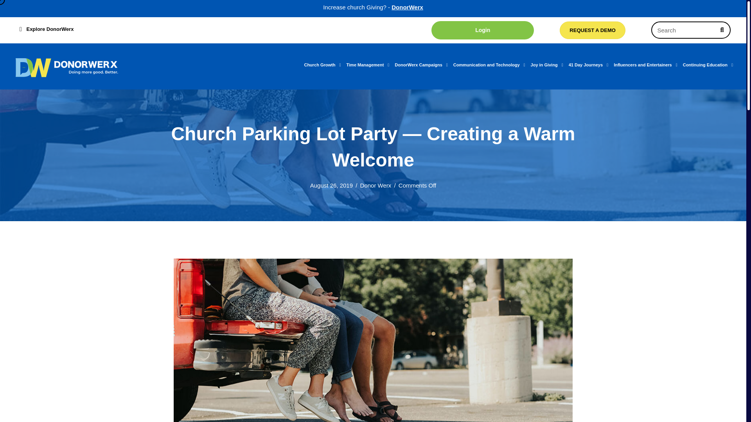 The width and height of the screenshot is (751, 422). Describe the element at coordinates (492, 65) in the screenshot. I see `Communication and Technology` at that location.